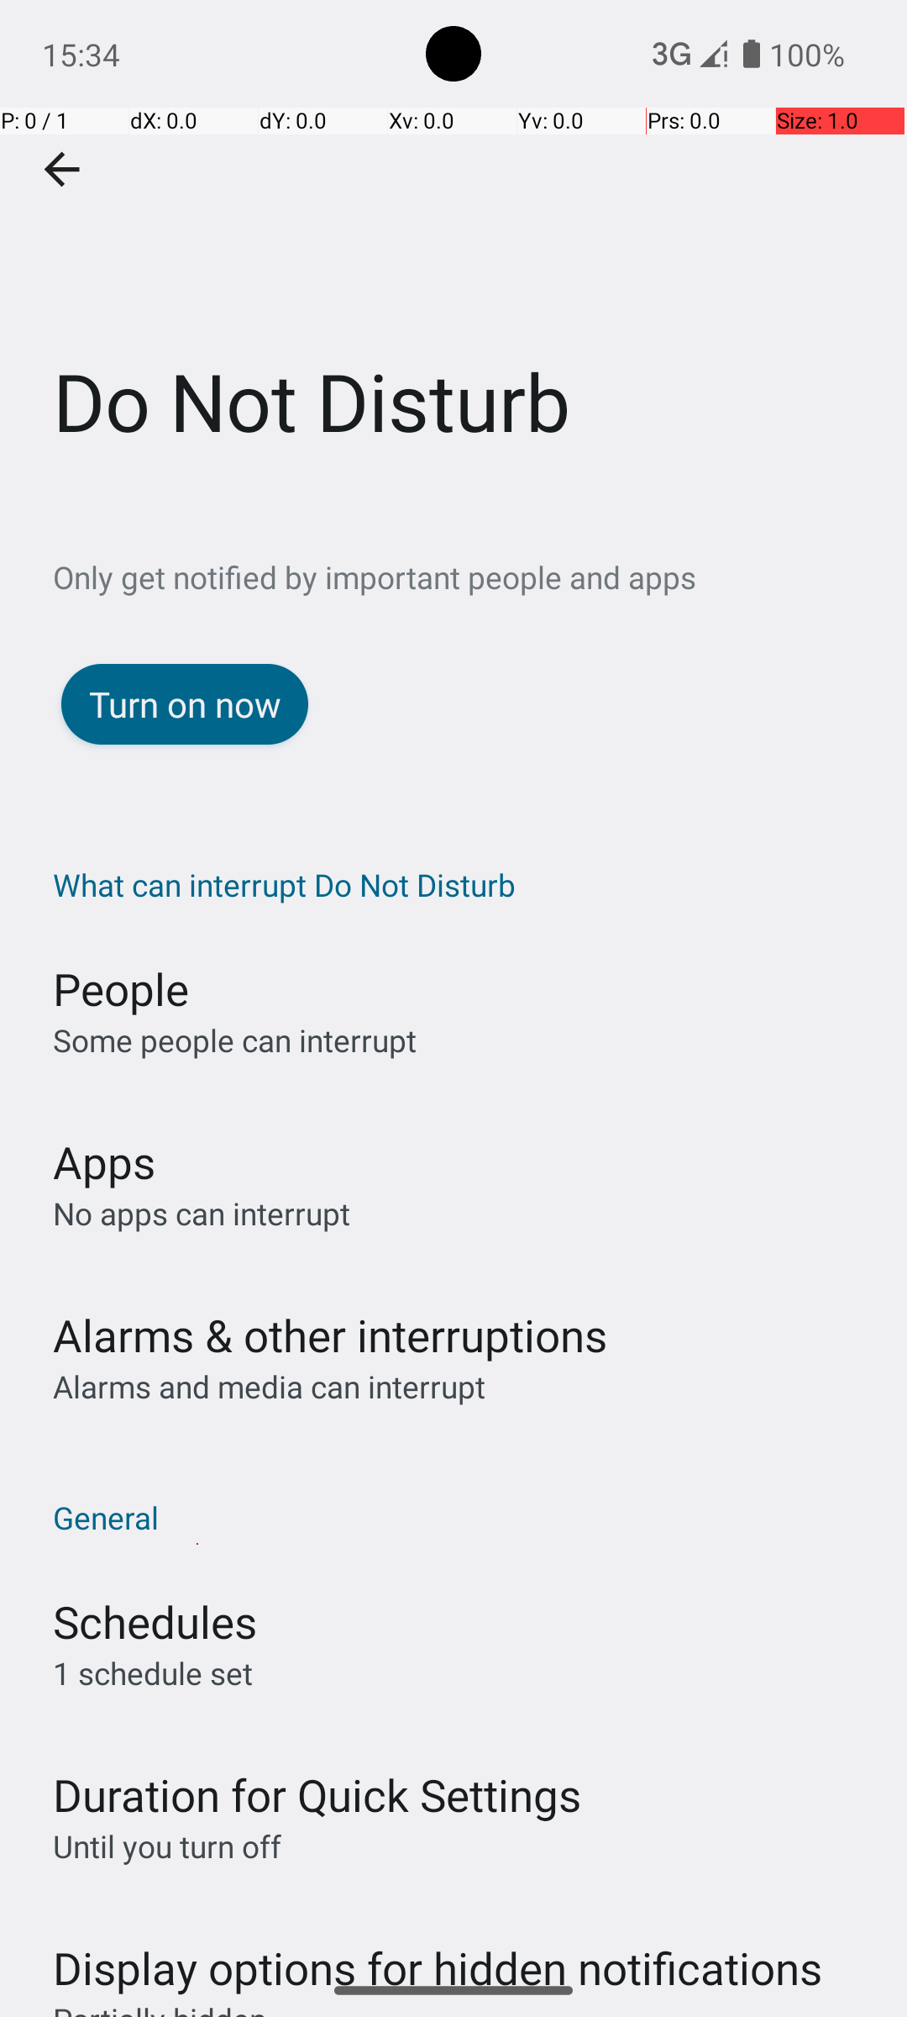 This screenshot has height=2017, width=907. What do you see at coordinates (438, 1951) in the screenshot?
I see `Display options for hidden notifications` at bounding box center [438, 1951].